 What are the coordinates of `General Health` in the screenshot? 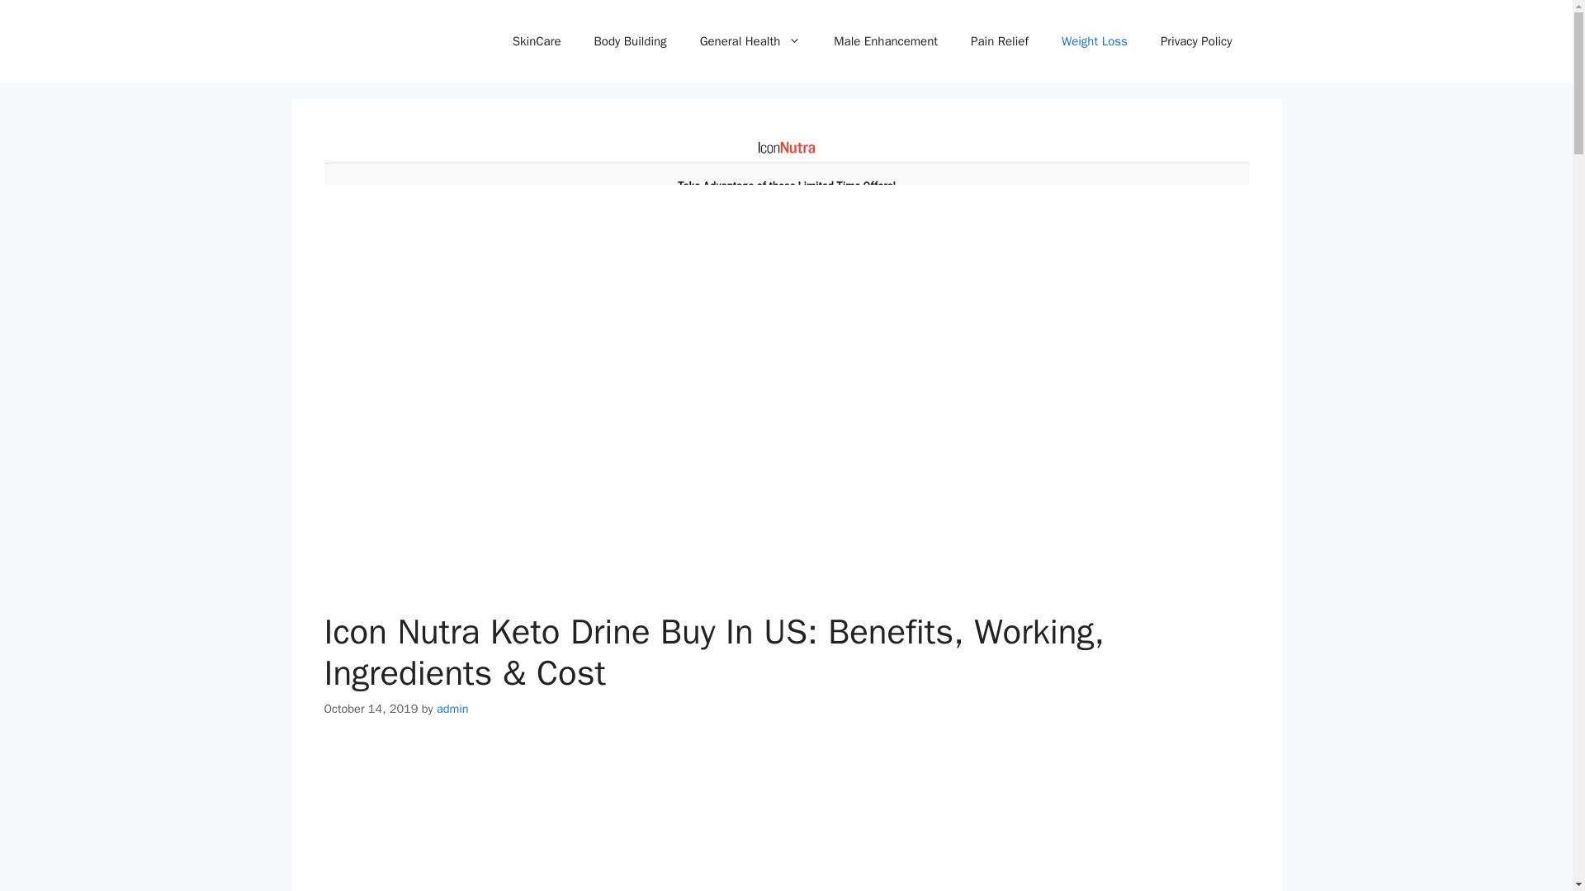 It's located at (750, 41).